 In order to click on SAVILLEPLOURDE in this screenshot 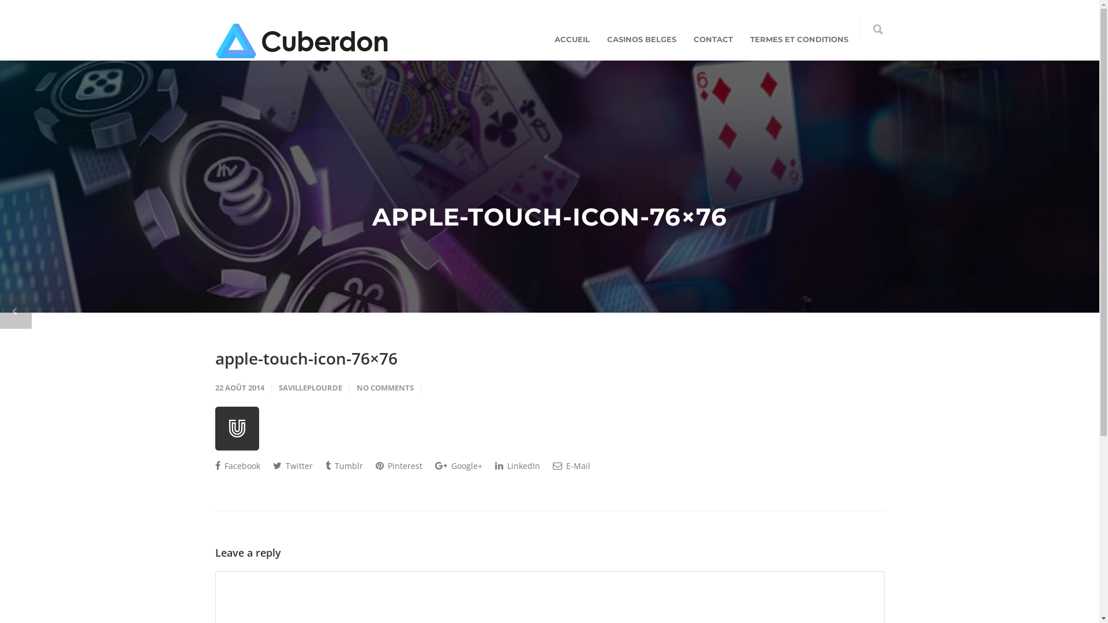, I will do `click(310, 388)`.